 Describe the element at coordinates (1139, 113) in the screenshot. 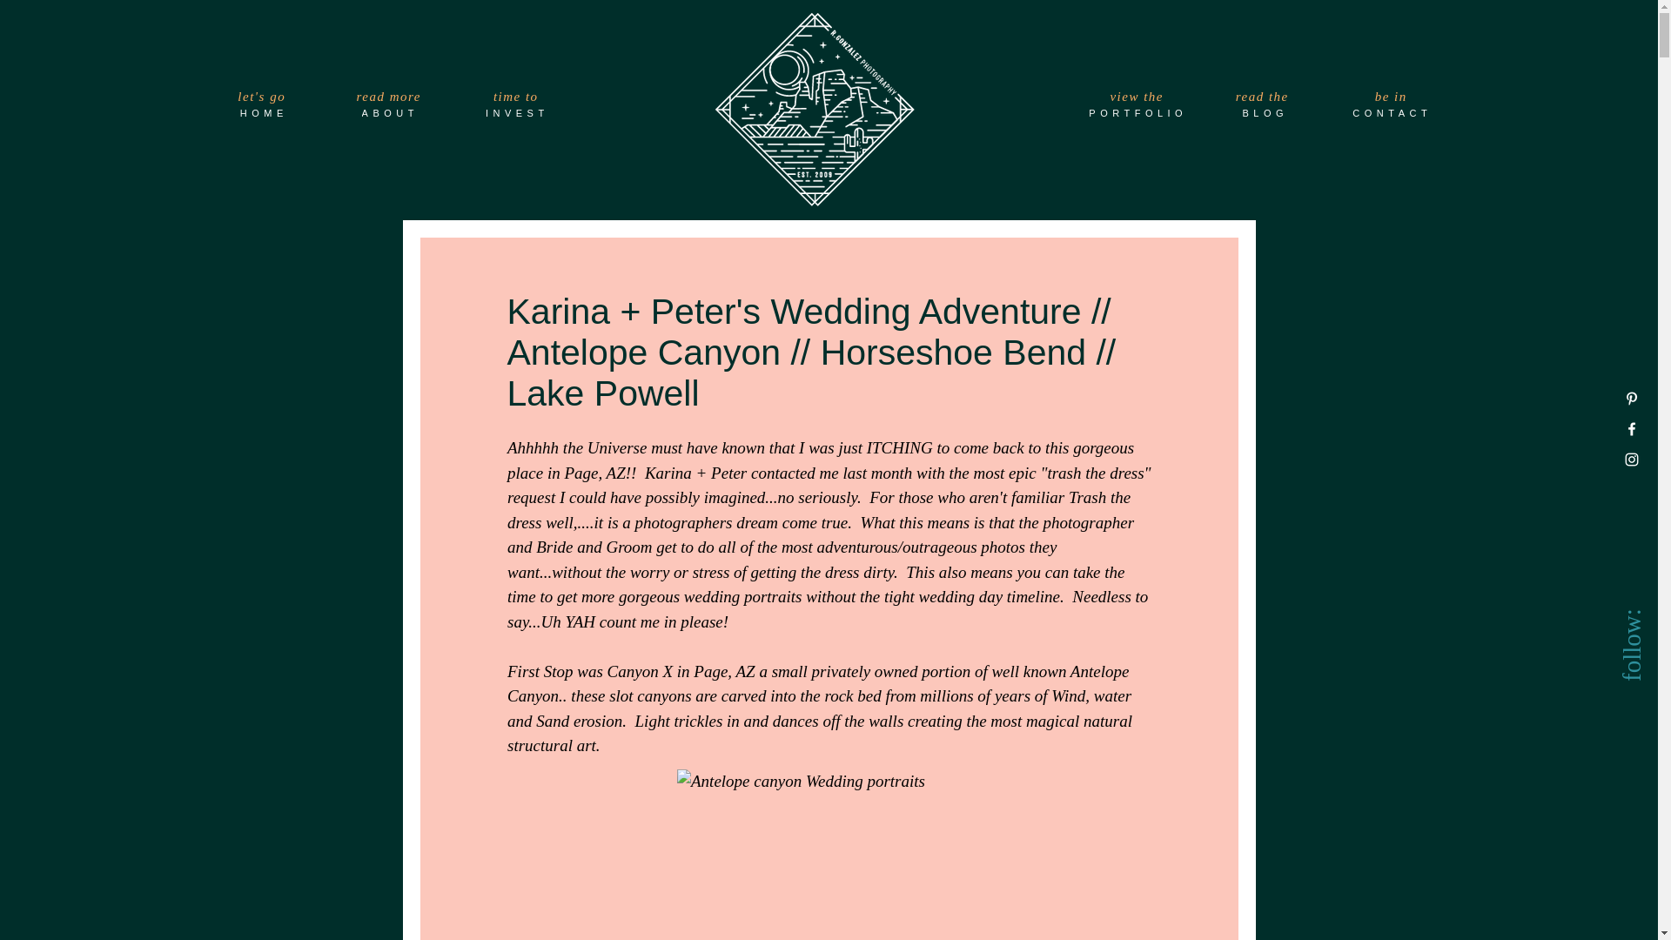

I see `PORTFOLIO` at that location.